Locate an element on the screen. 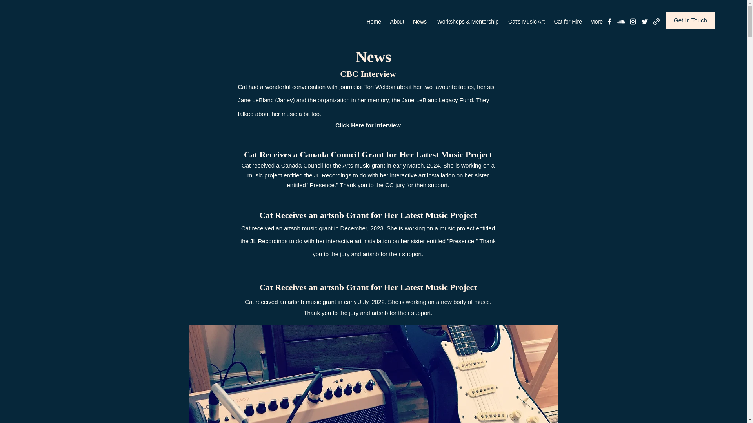 The width and height of the screenshot is (753, 423). Click Here for Interview is located at coordinates (368, 125).